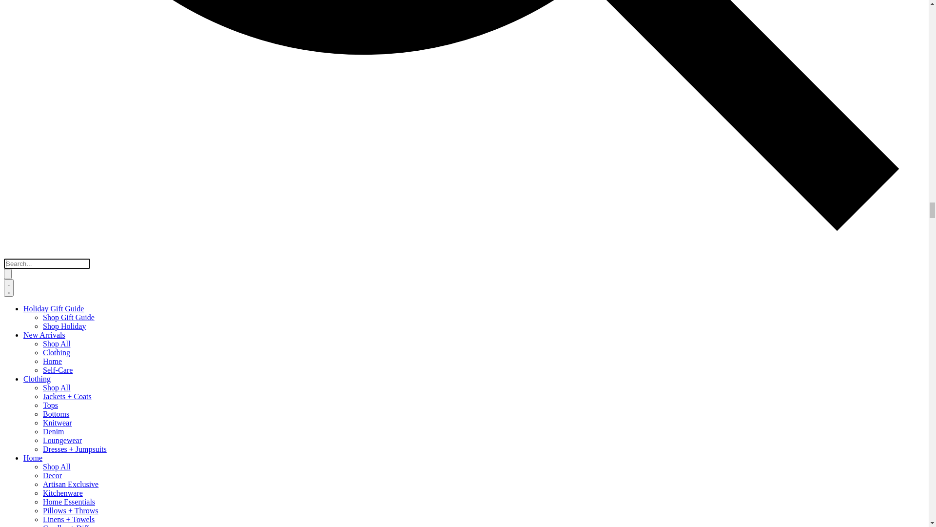 The height and width of the screenshot is (527, 936). Describe the element at coordinates (18, 324) in the screenshot. I see `Skincare` at that location.